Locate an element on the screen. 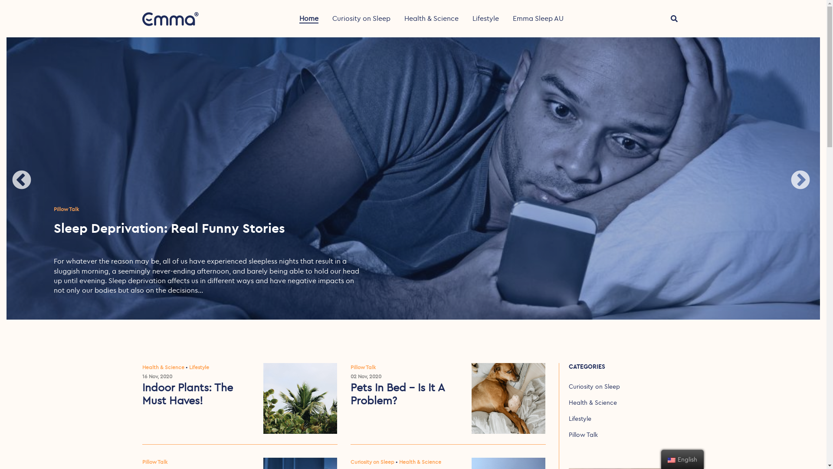 The width and height of the screenshot is (833, 469). Pillow Talk is located at coordinates (155, 462).